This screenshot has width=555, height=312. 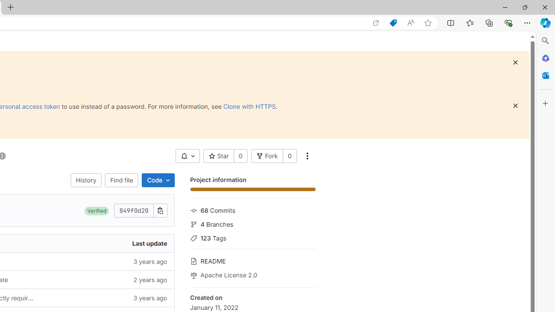 What do you see at coordinates (252, 237) in the screenshot?
I see `123 Tags` at bounding box center [252, 237].